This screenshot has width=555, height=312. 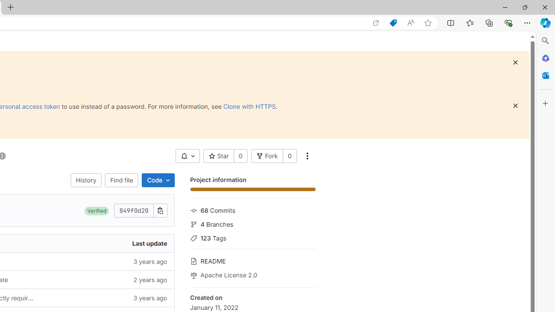 What do you see at coordinates (252, 237) in the screenshot?
I see `123 Tags` at bounding box center [252, 237].